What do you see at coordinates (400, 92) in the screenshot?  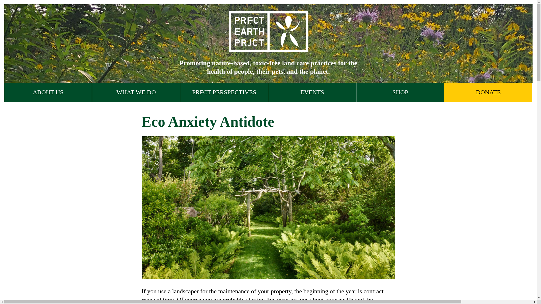 I see `SHOP` at bounding box center [400, 92].